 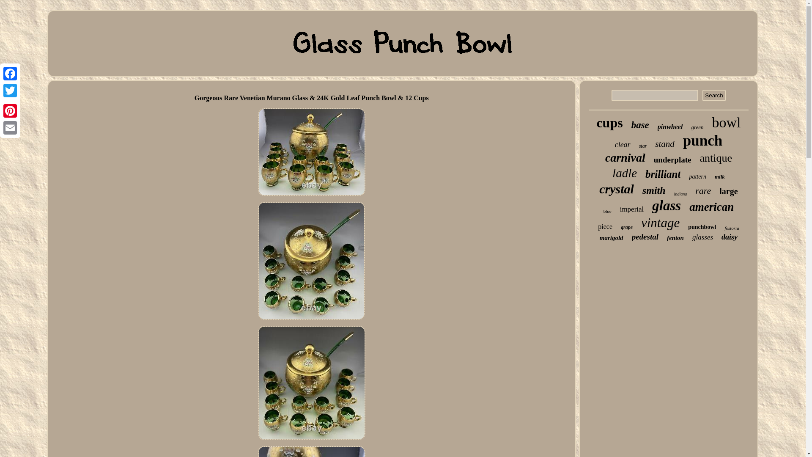 I want to click on bowl, so click(x=726, y=123).